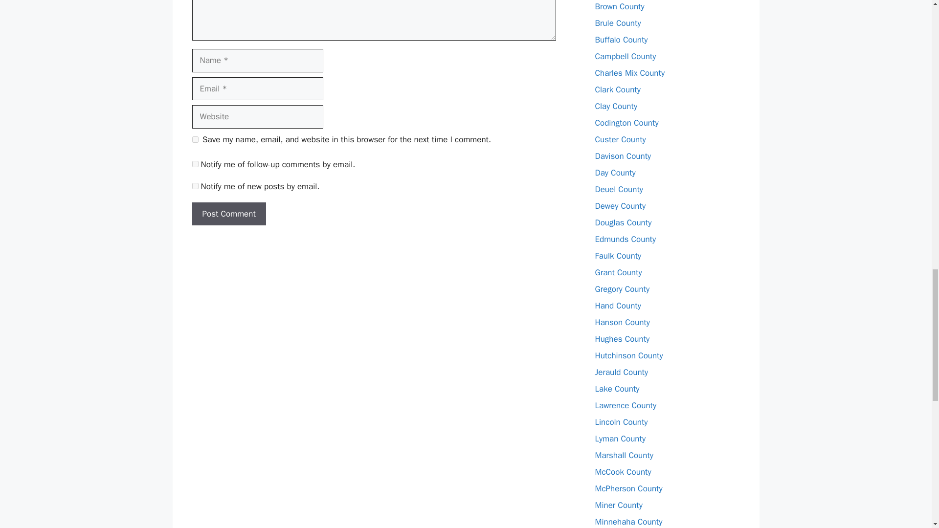 The width and height of the screenshot is (939, 528). Describe the element at coordinates (228, 214) in the screenshot. I see `Post Comment` at that location.